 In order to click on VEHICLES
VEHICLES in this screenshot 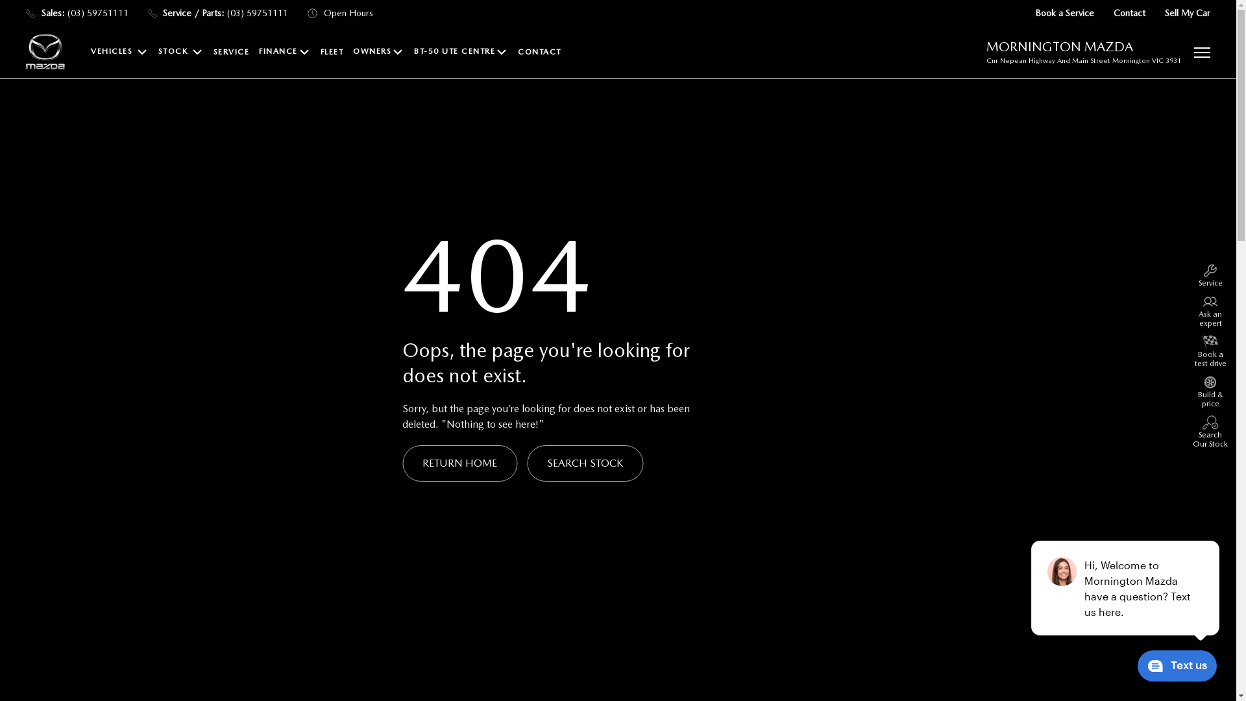, I will do `click(119, 52)`.